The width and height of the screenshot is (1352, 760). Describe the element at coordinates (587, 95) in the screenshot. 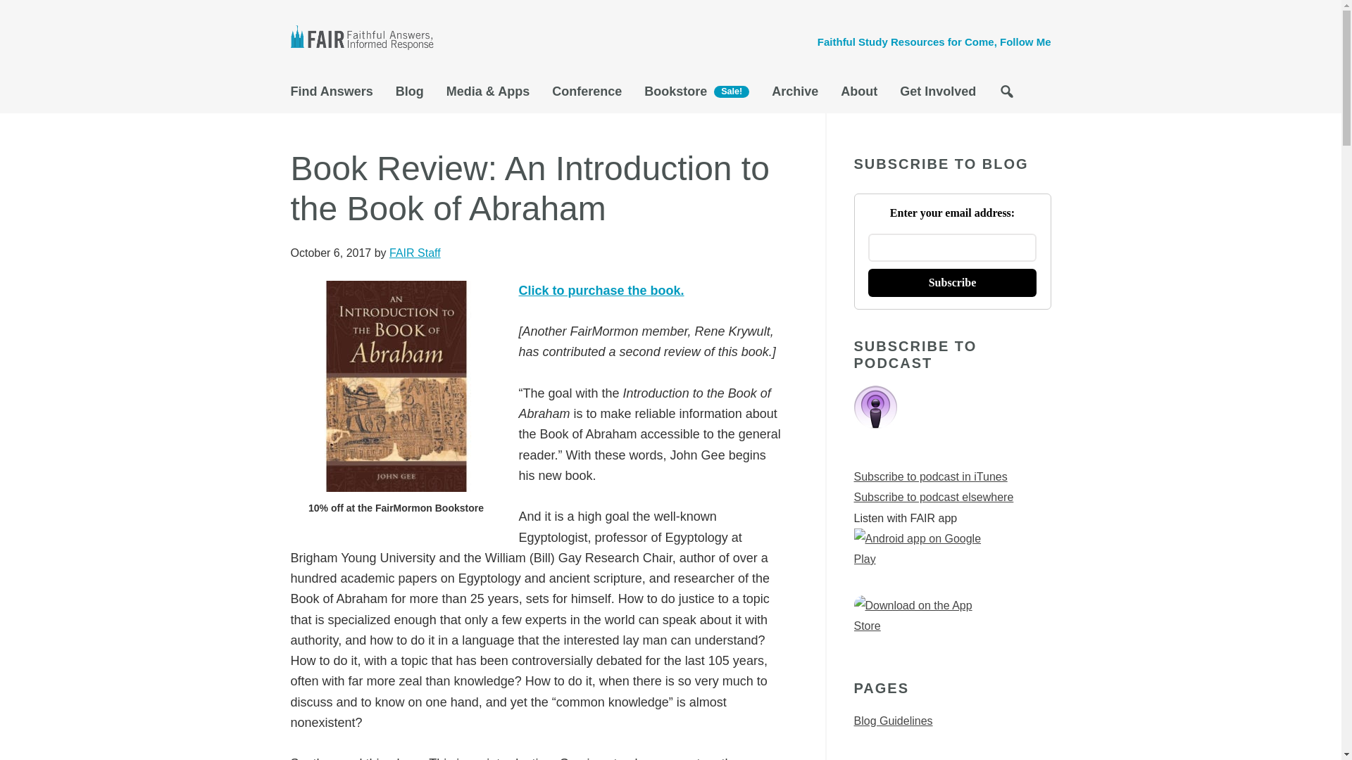

I see `Conference` at that location.